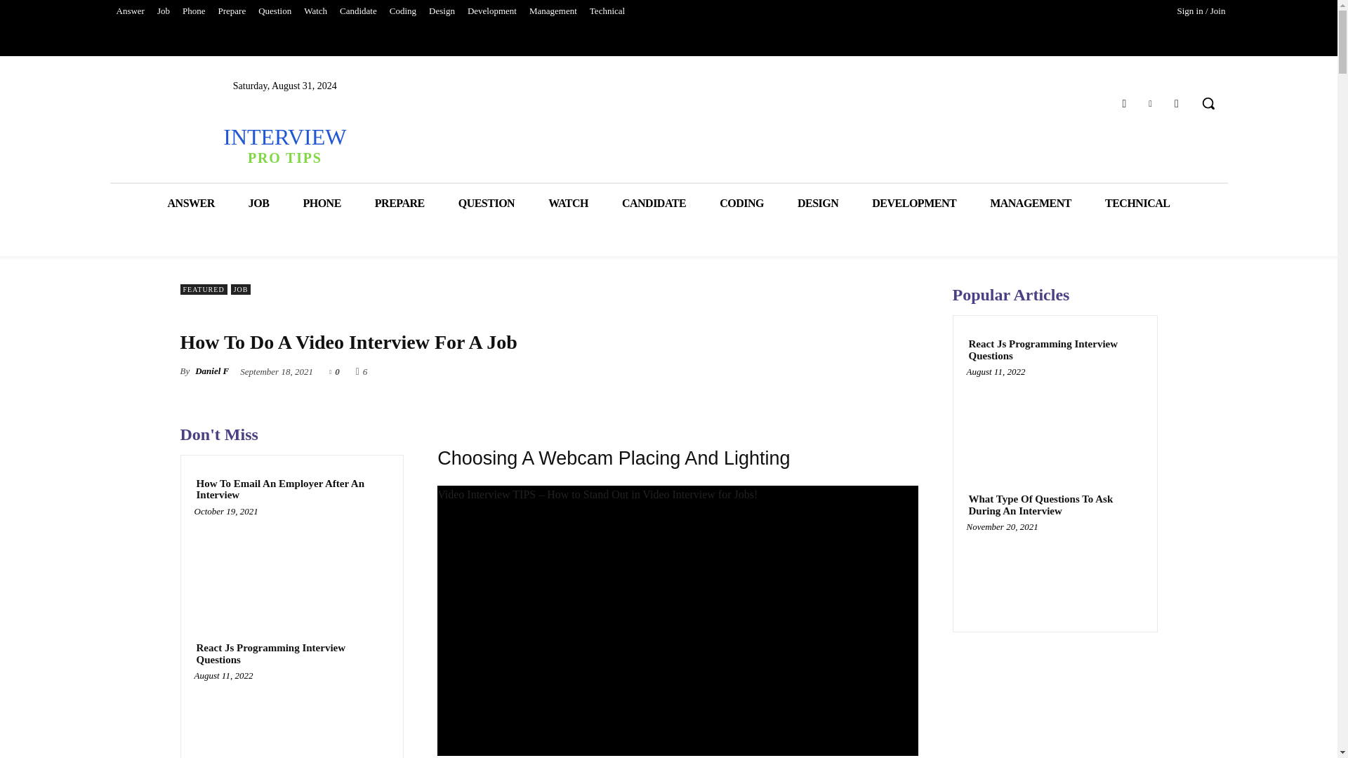 This screenshot has width=1348, height=758. What do you see at coordinates (1123, 102) in the screenshot?
I see `Facebook` at bounding box center [1123, 102].